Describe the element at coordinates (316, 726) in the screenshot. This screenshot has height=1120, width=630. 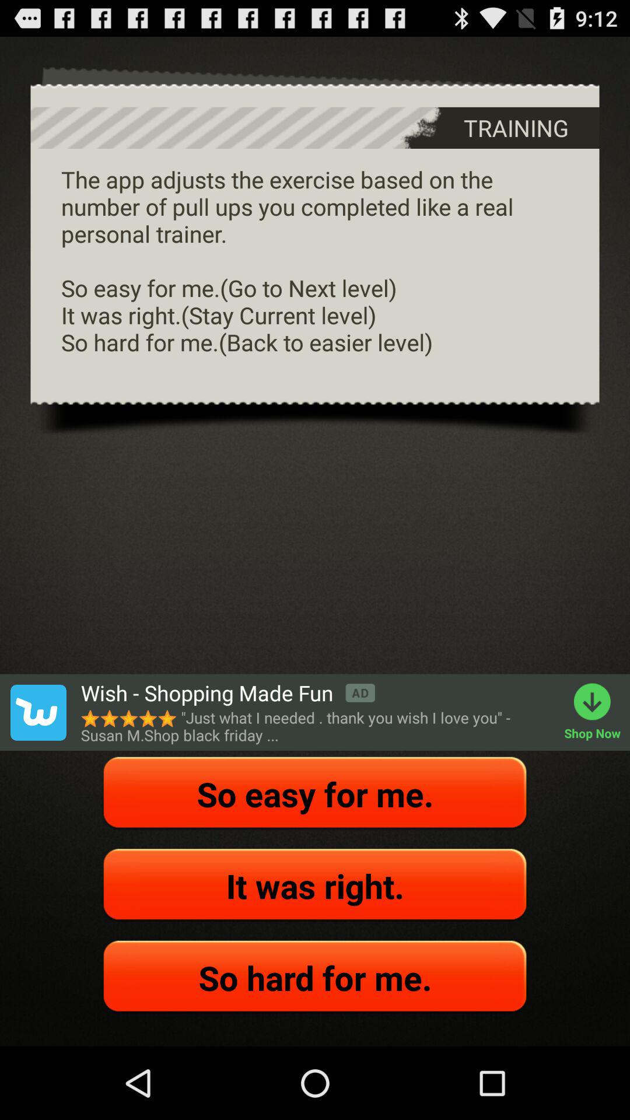
I see `click the icon to the left of the shop now app` at that location.